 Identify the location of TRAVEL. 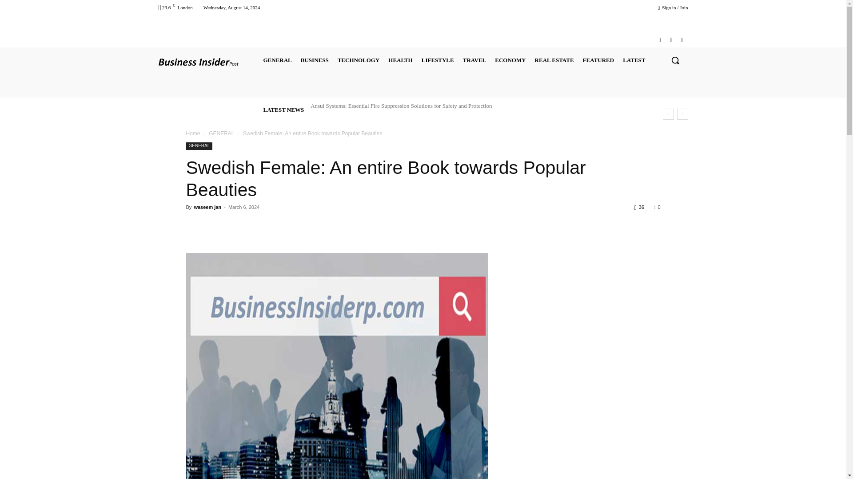
(474, 60).